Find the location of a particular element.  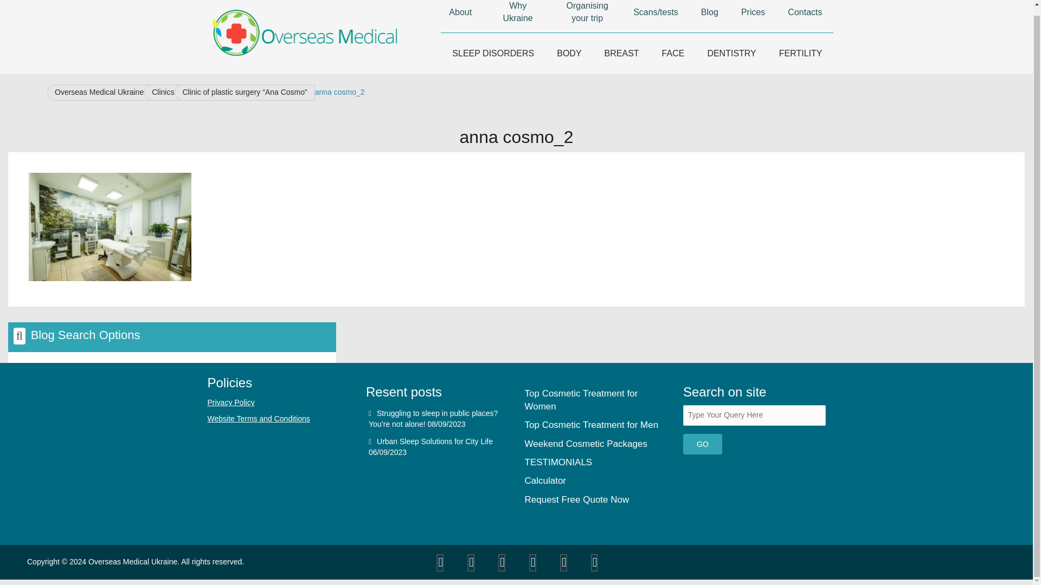

Youtube is located at coordinates (532, 562).